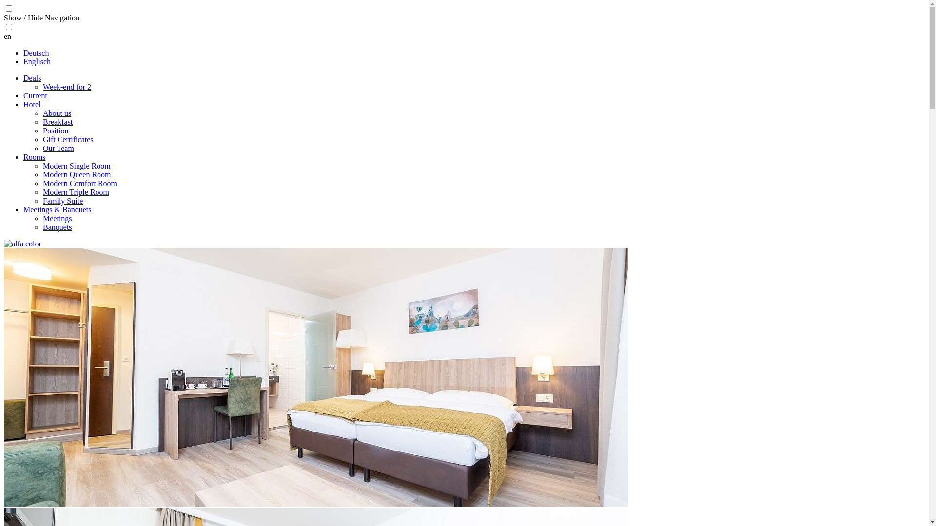  Describe the element at coordinates (58, 209) in the screenshot. I see `Meetings & Banquets` at that location.